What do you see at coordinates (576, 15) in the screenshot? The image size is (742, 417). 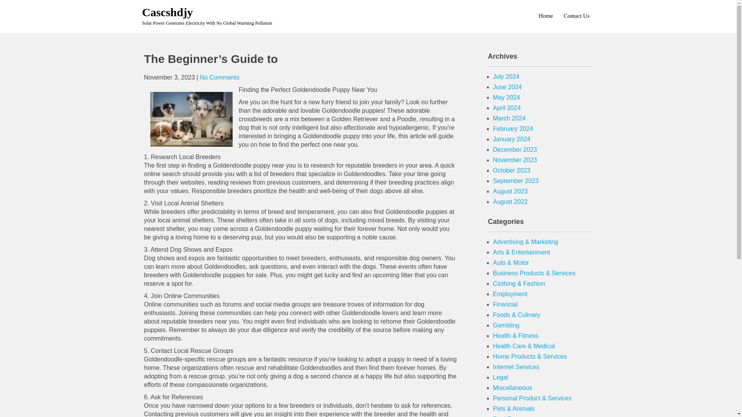 I see `Contact Us` at bounding box center [576, 15].